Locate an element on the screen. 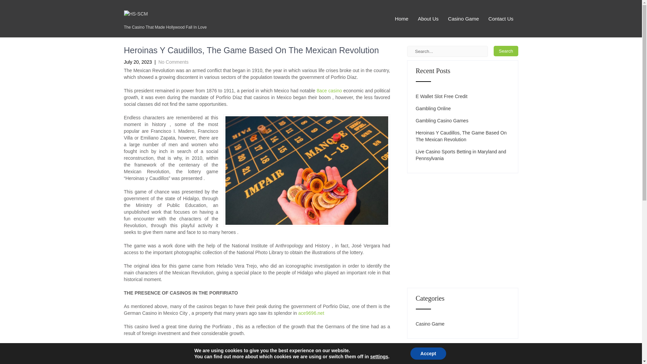  Live Casino Sports Betting in Maryland and Pennsylvania is located at coordinates (463, 155).